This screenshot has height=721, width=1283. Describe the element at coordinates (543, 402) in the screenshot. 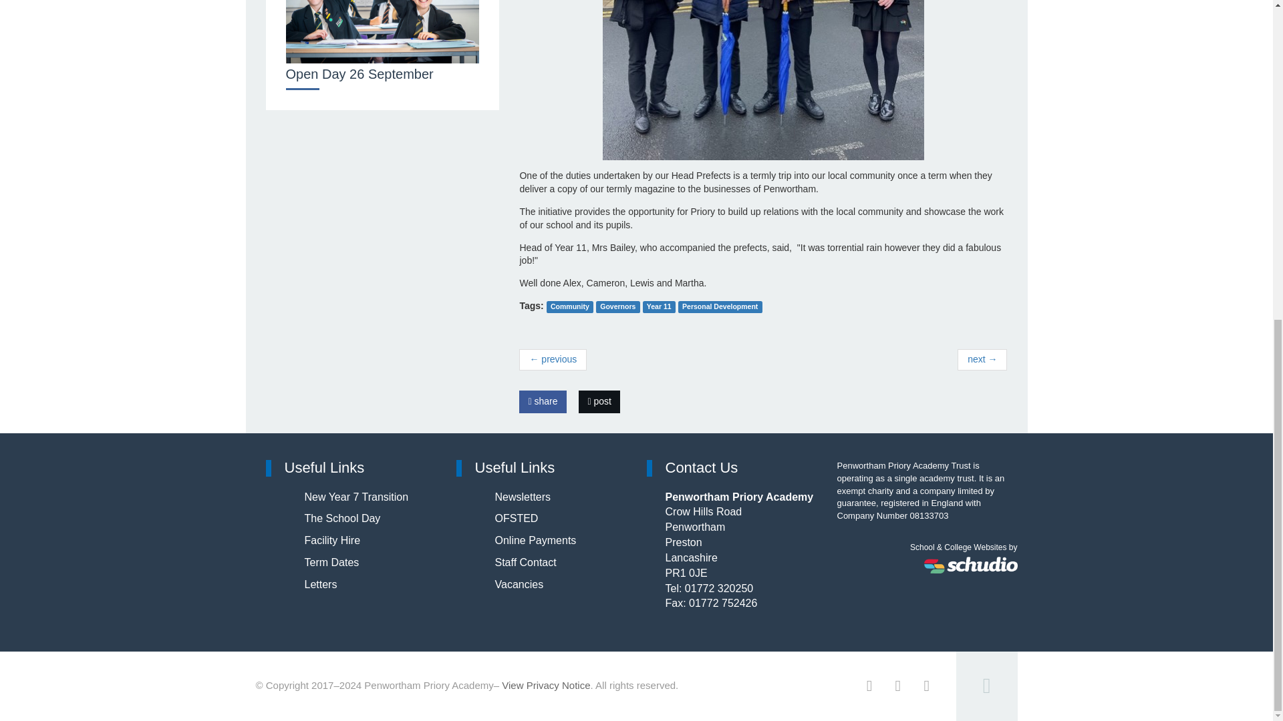

I see `Share on Facebook` at that location.